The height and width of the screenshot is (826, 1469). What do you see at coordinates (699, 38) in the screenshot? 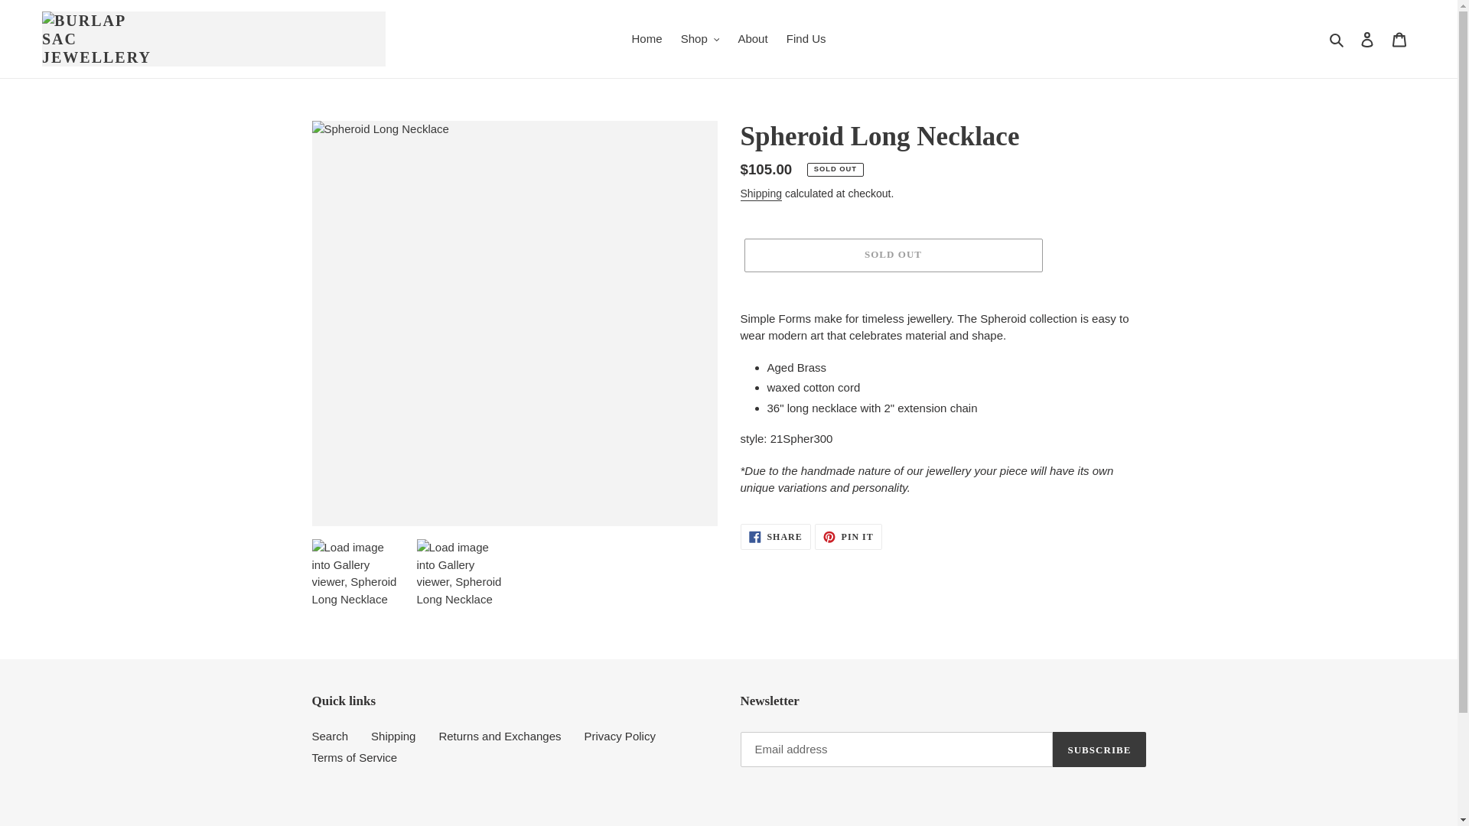
I see `Shop` at bounding box center [699, 38].